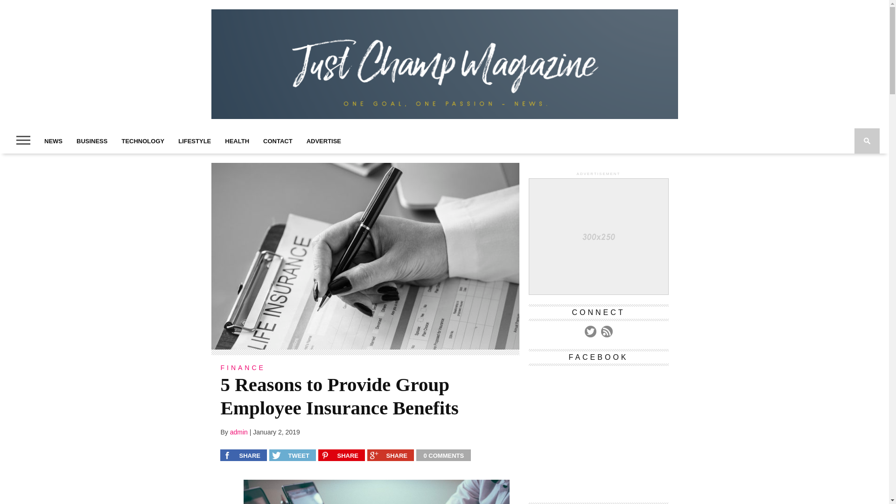 Image resolution: width=896 pixels, height=504 pixels. What do you see at coordinates (53, 141) in the screenshot?
I see `NEWS` at bounding box center [53, 141].